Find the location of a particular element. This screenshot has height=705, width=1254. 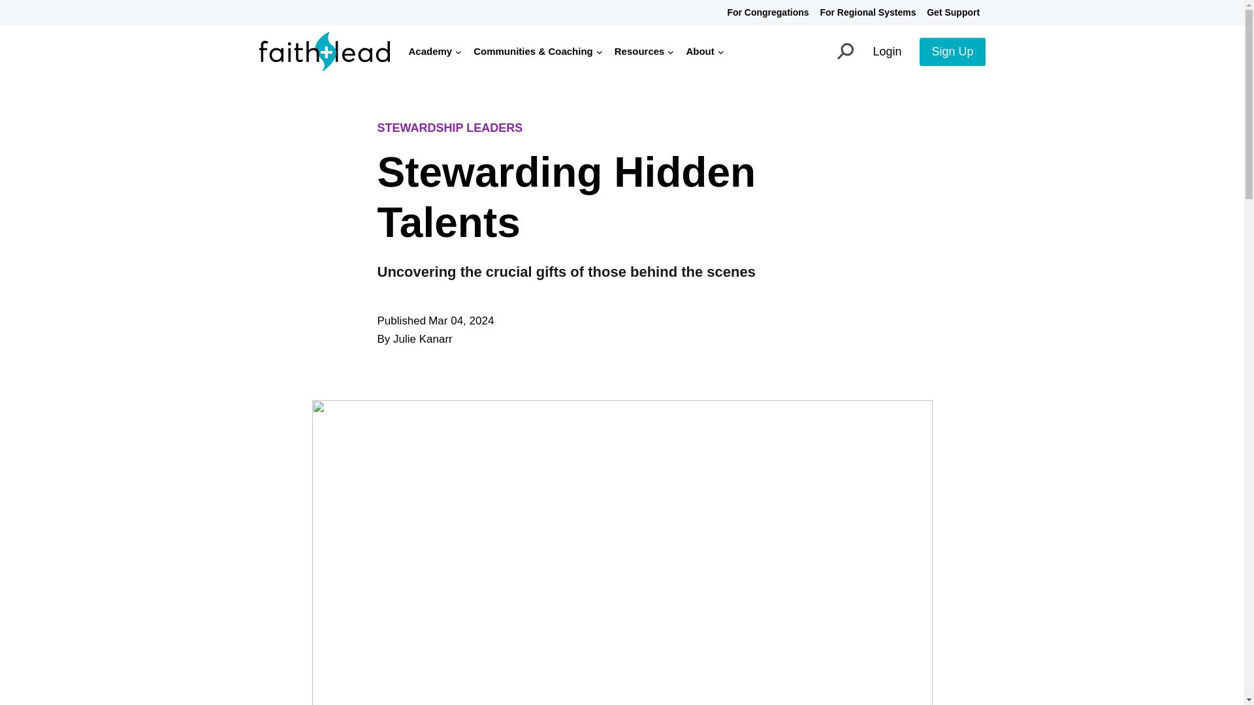

Resources is located at coordinates (644, 51).